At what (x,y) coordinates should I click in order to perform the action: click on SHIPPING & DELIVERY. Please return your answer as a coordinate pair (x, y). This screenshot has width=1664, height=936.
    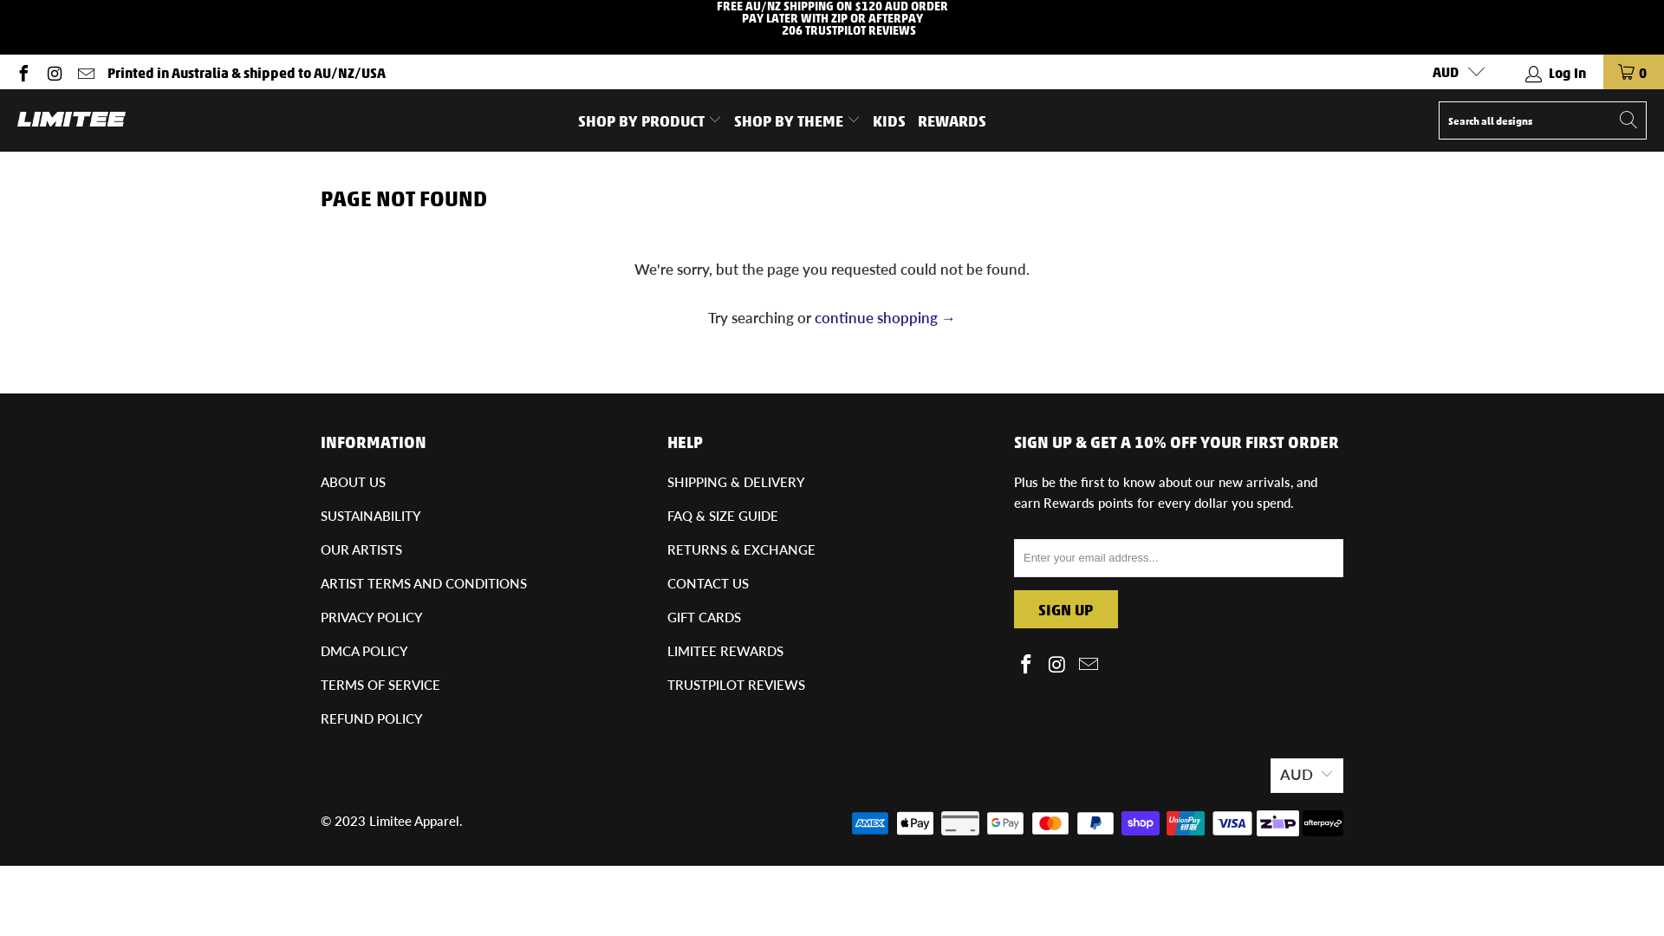
    Looking at the image, I should click on (737, 482).